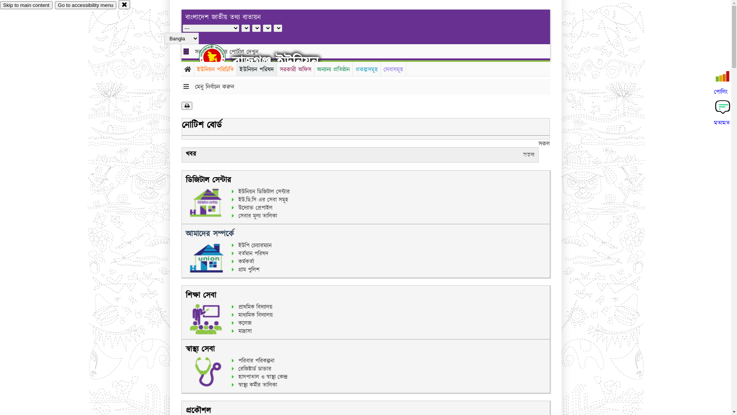 This screenshot has width=737, height=415. I want to click on 
                
            , so click(219, 57).